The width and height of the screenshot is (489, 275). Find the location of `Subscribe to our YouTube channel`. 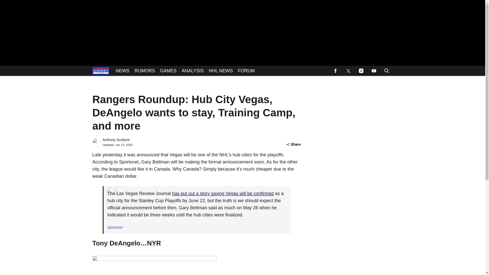

Subscribe to our YouTube channel is located at coordinates (373, 71).